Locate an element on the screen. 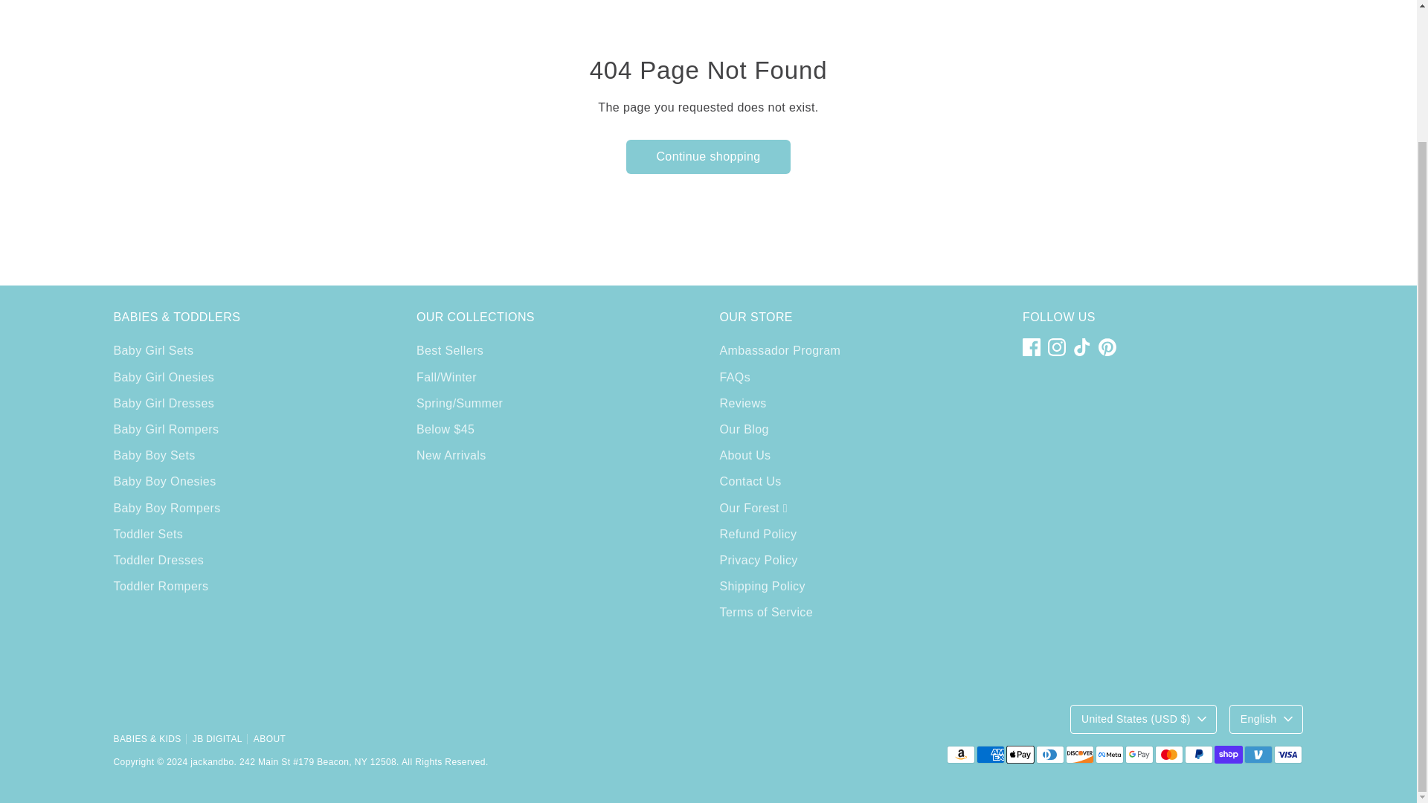 The image size is (1428, 803). Meta Pay is located at coordinates (1108, 755).